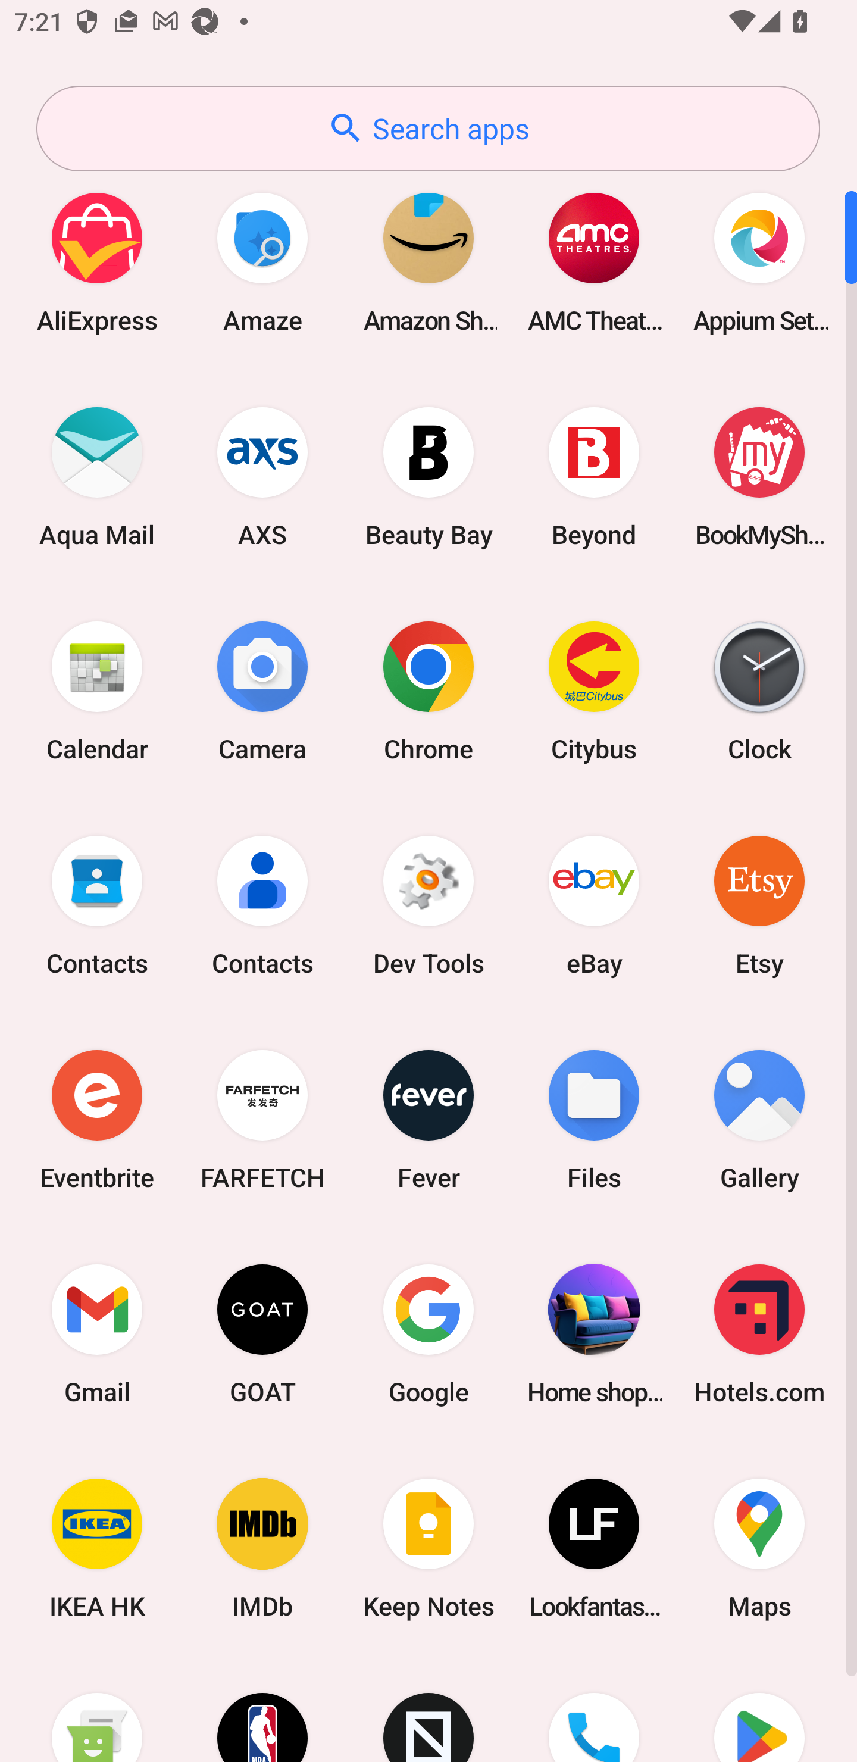 The height and width of the screenshot is (1762, 857). What do you see at coordinates (97, 1333) in the screenshot?
I see `Gmail` at bounding box center [97, 1333].